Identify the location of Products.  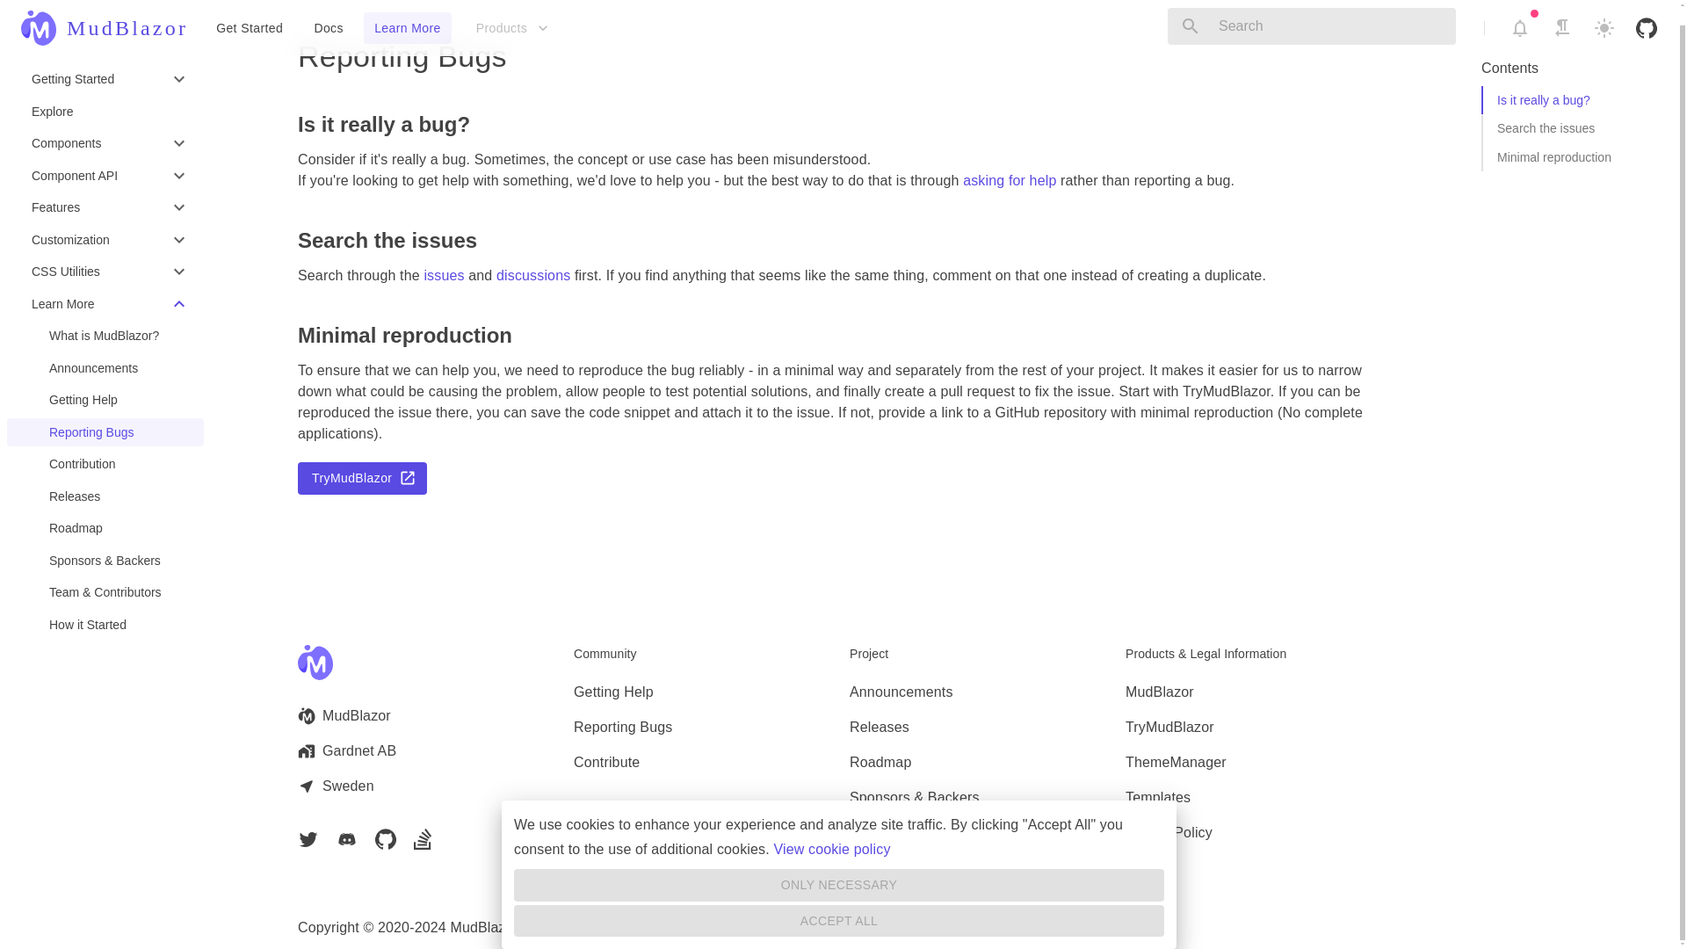
(511, 14).